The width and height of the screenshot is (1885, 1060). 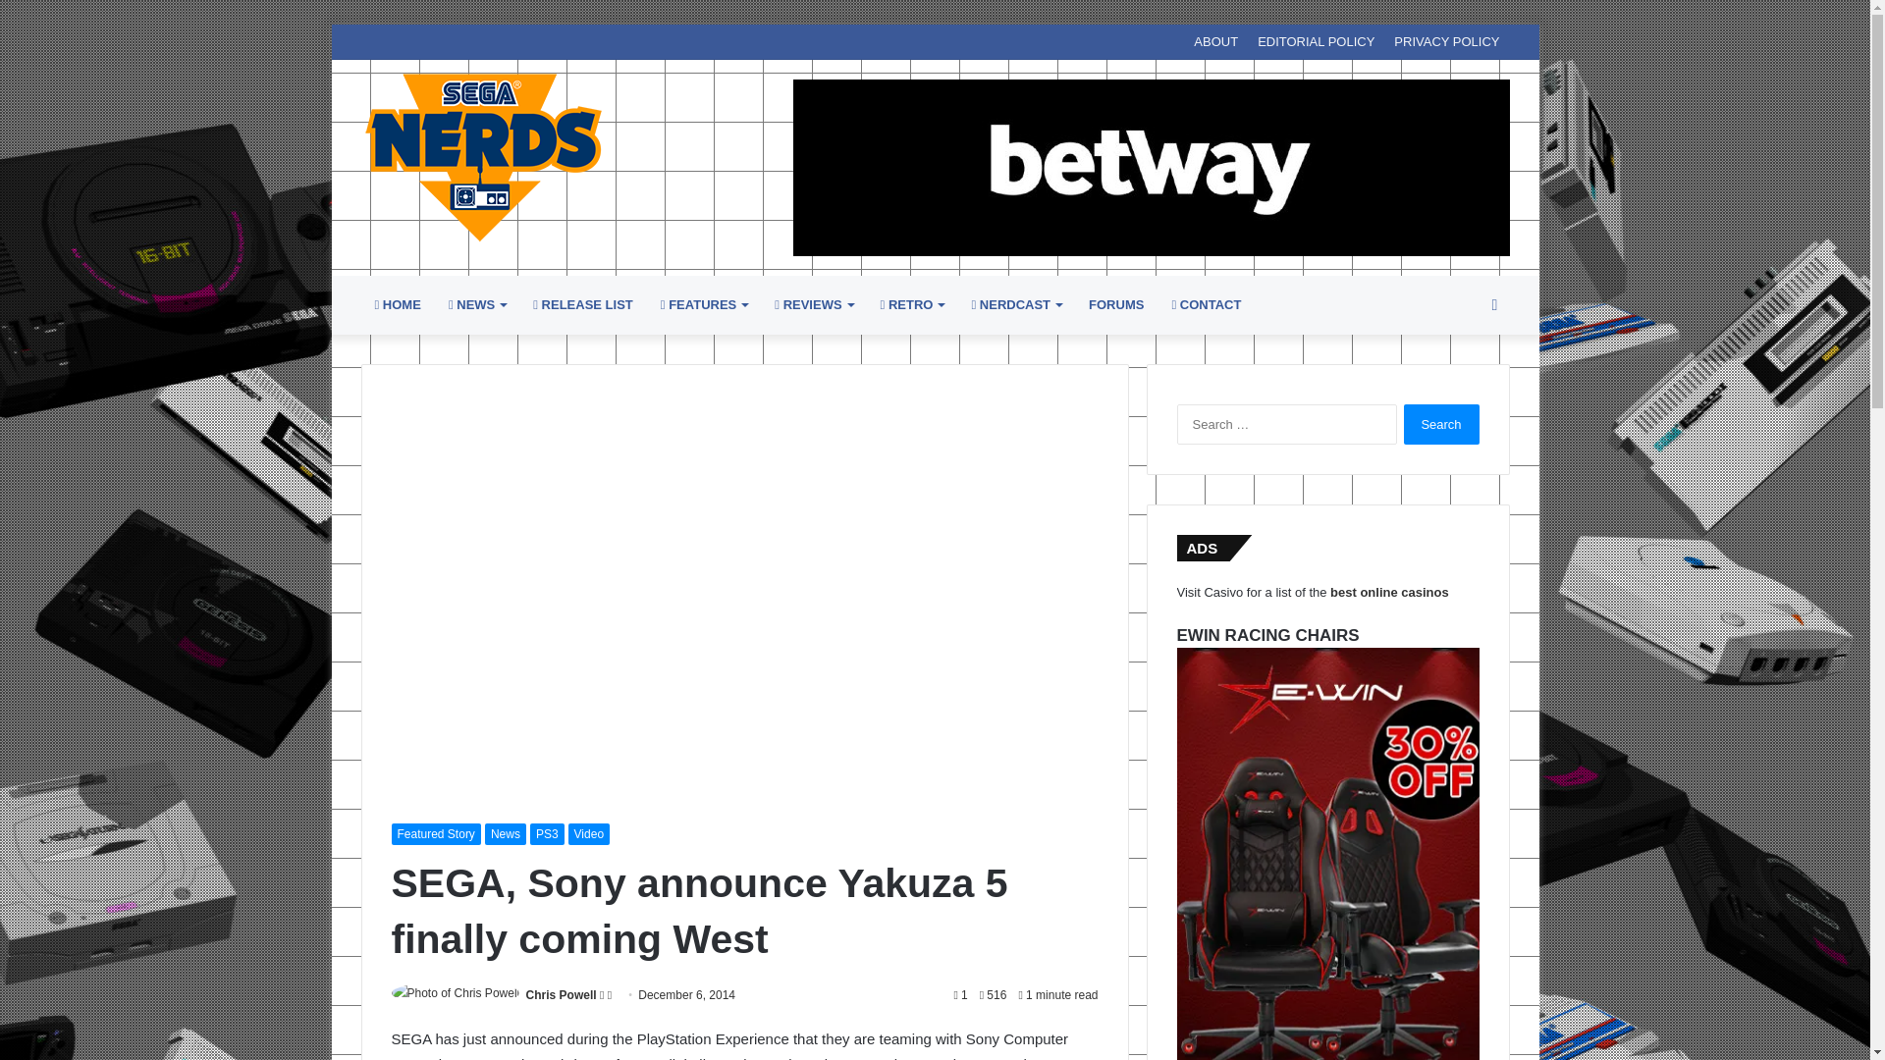 I want to click on Video, so click(x=589, y=834).